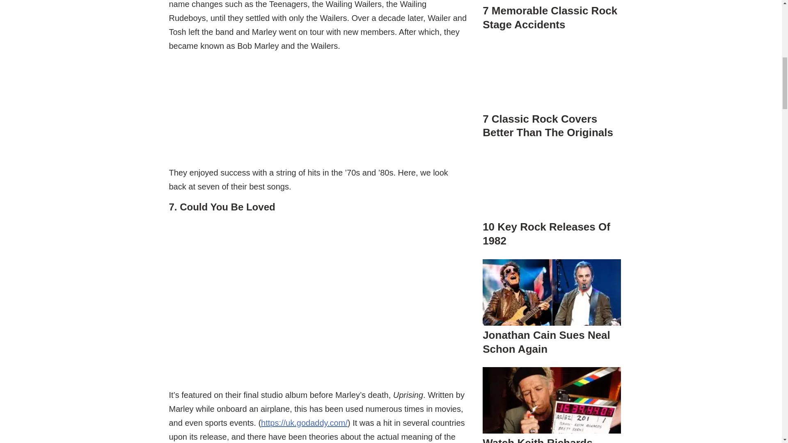 This screenshot has height=443, width=788. Describe the element at coordinates (552, 8) in the screenshot. I see `7 Memorable Classic Rock Stage Accidents` at that location.